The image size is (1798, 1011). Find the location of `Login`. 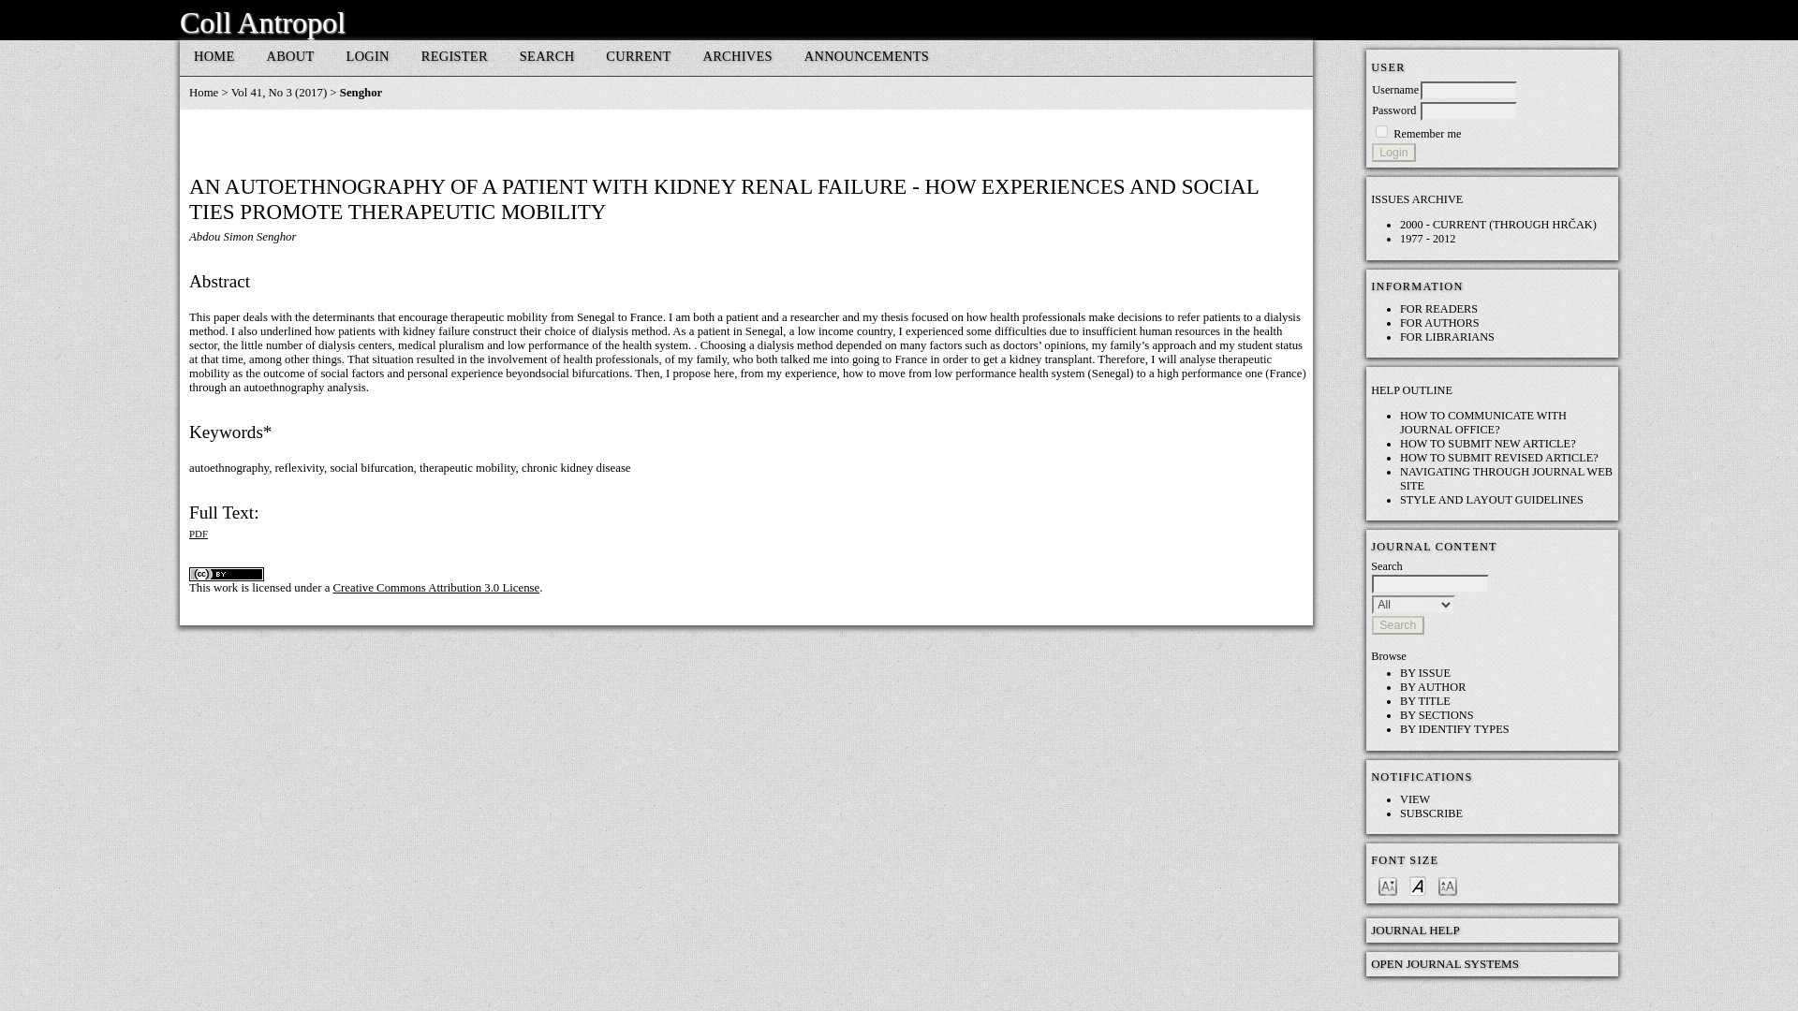

Login is located at coordinates (1393, 152).